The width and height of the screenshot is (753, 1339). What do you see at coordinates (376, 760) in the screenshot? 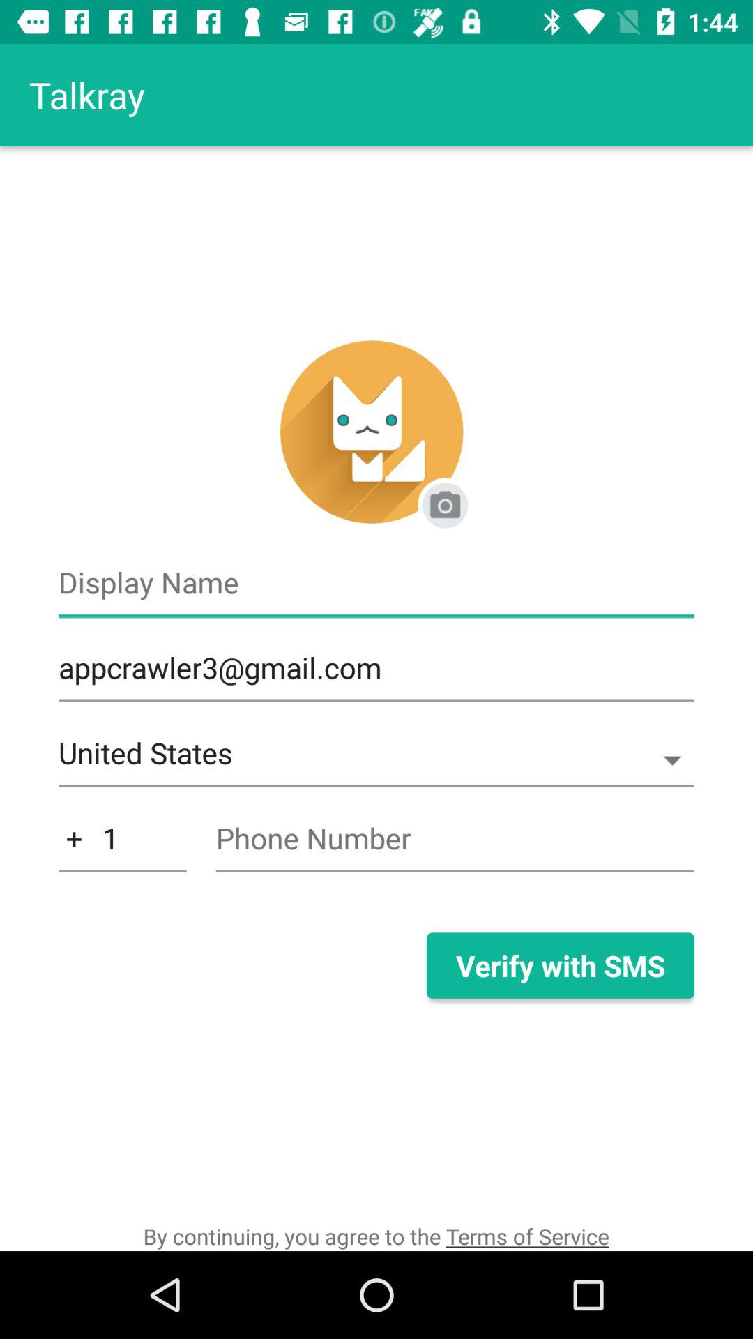
I see `swipe until united states icon` at bounding box center [376, 760].